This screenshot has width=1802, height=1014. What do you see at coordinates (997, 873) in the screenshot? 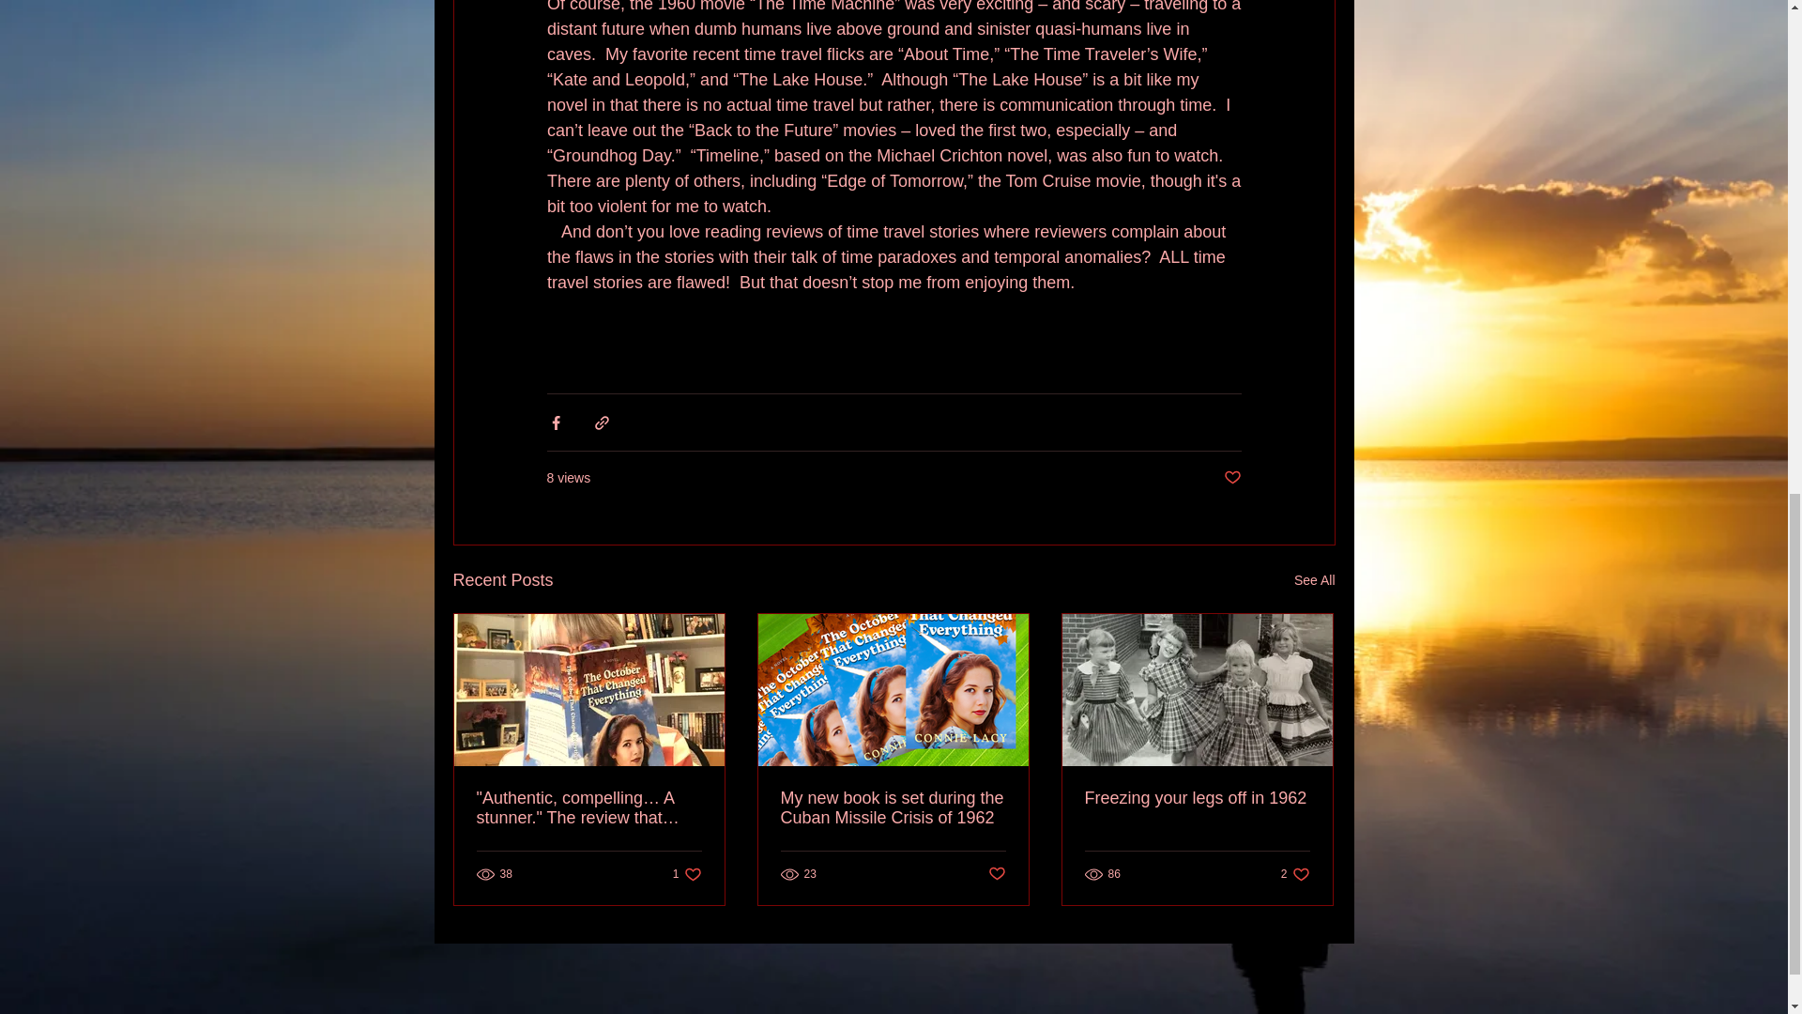
I see `Post not marked as liked` at bounding box center [997, 873].